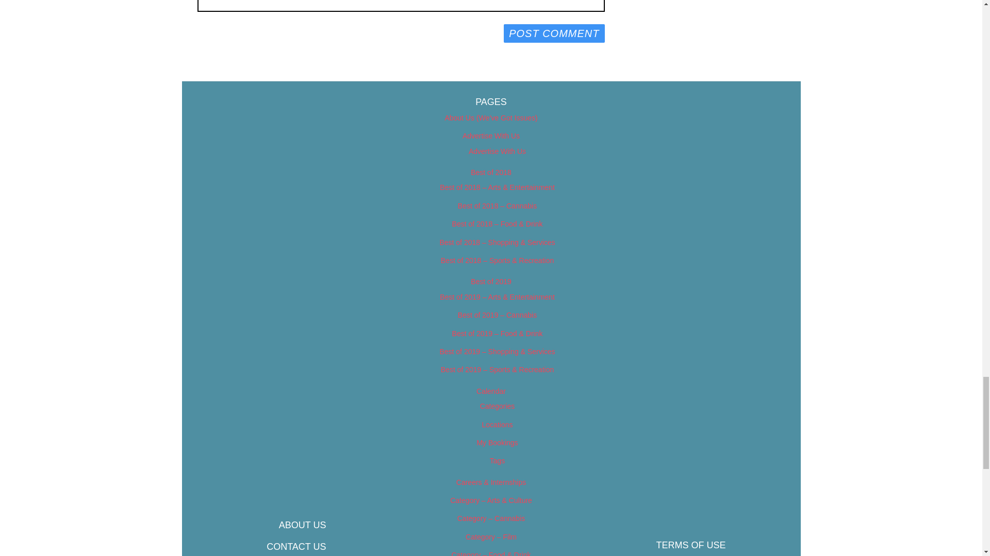 This screenshot has height=556, width=990. What do you see at coordinates (554, 33) in the screenshot?
I see `Post Comment` at bounding box center [554, 33].